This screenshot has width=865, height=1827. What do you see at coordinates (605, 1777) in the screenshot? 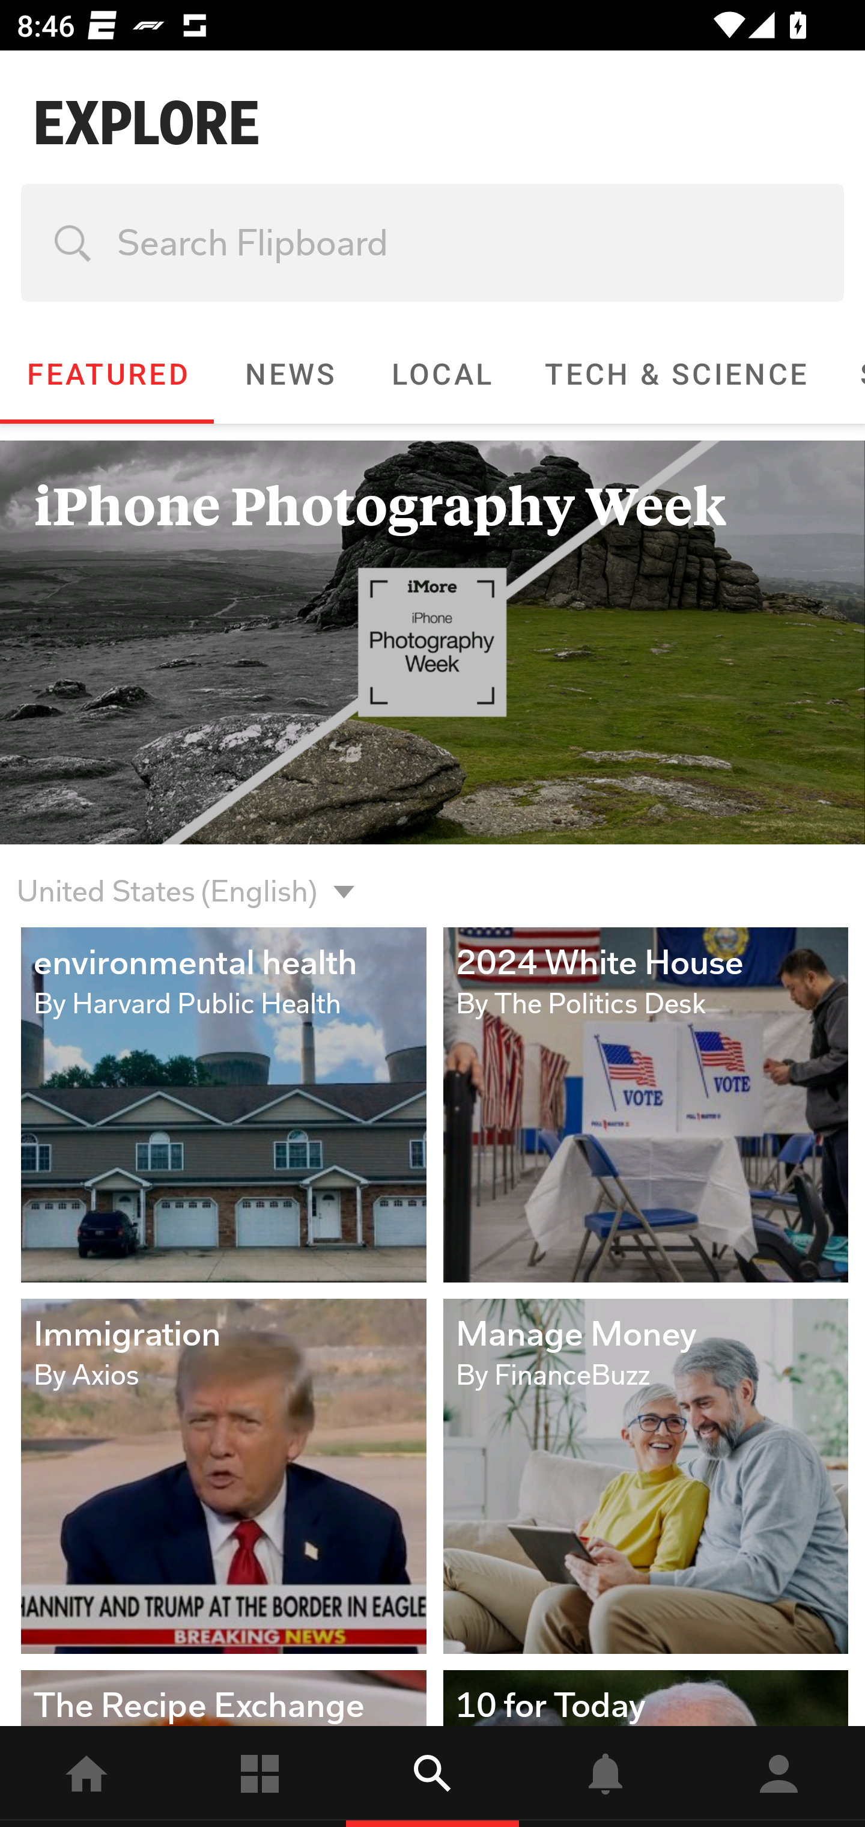
I see `Notifications` at bounding box center [605, 1777].